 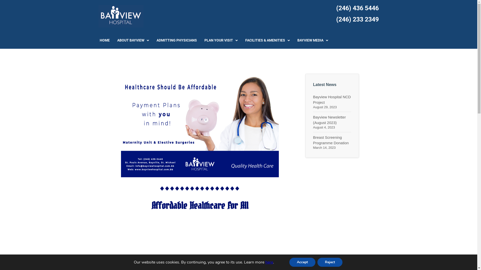 I want to click on (246) 436 5446, so click(x=357, y=8).